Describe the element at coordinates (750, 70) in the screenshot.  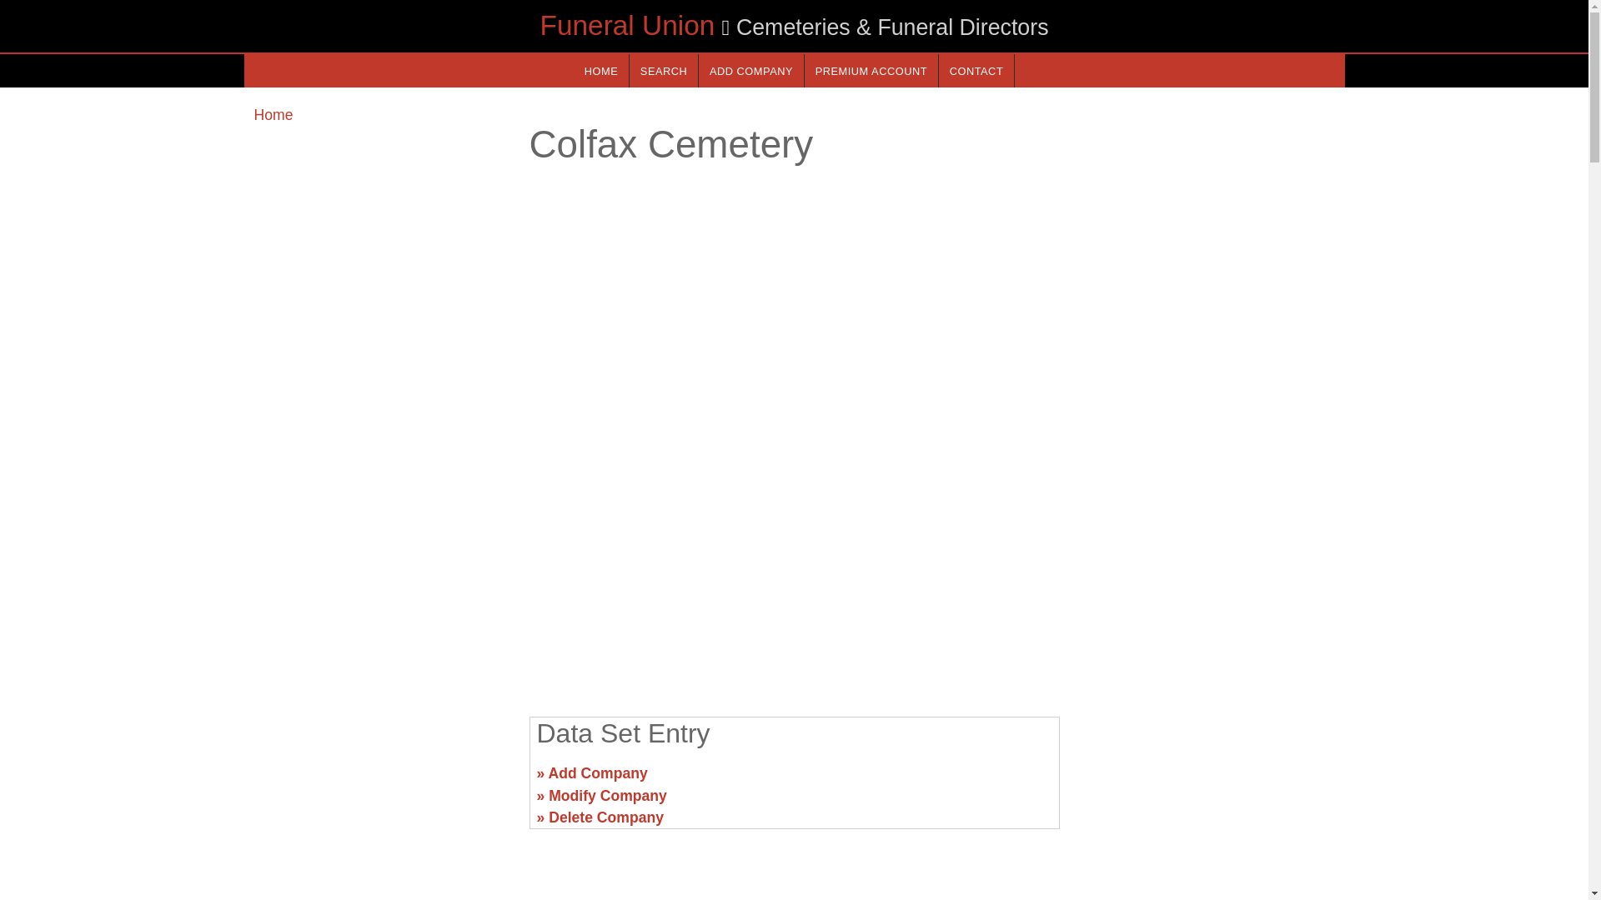
I see `Add a new company` at that location.